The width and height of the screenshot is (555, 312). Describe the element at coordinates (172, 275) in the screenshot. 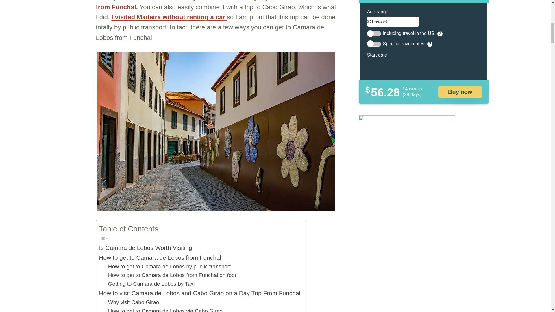

I see `How to get to Camara de Lobos from Funchal on foot` at that location.